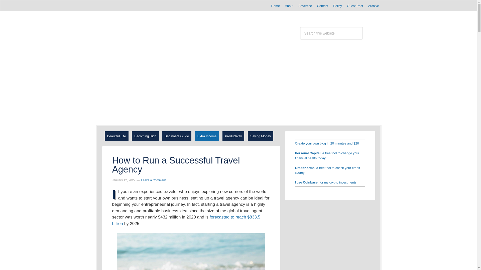  What do you see at coordinates (289, 5) in the screenshot?
I see `About` at bounding box center [289, 5].